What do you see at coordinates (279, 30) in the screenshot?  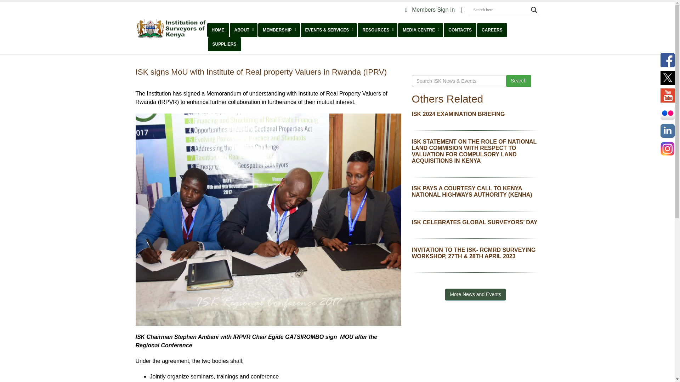 I see `MEMBERSHIP` at bounding box center [279, 30].